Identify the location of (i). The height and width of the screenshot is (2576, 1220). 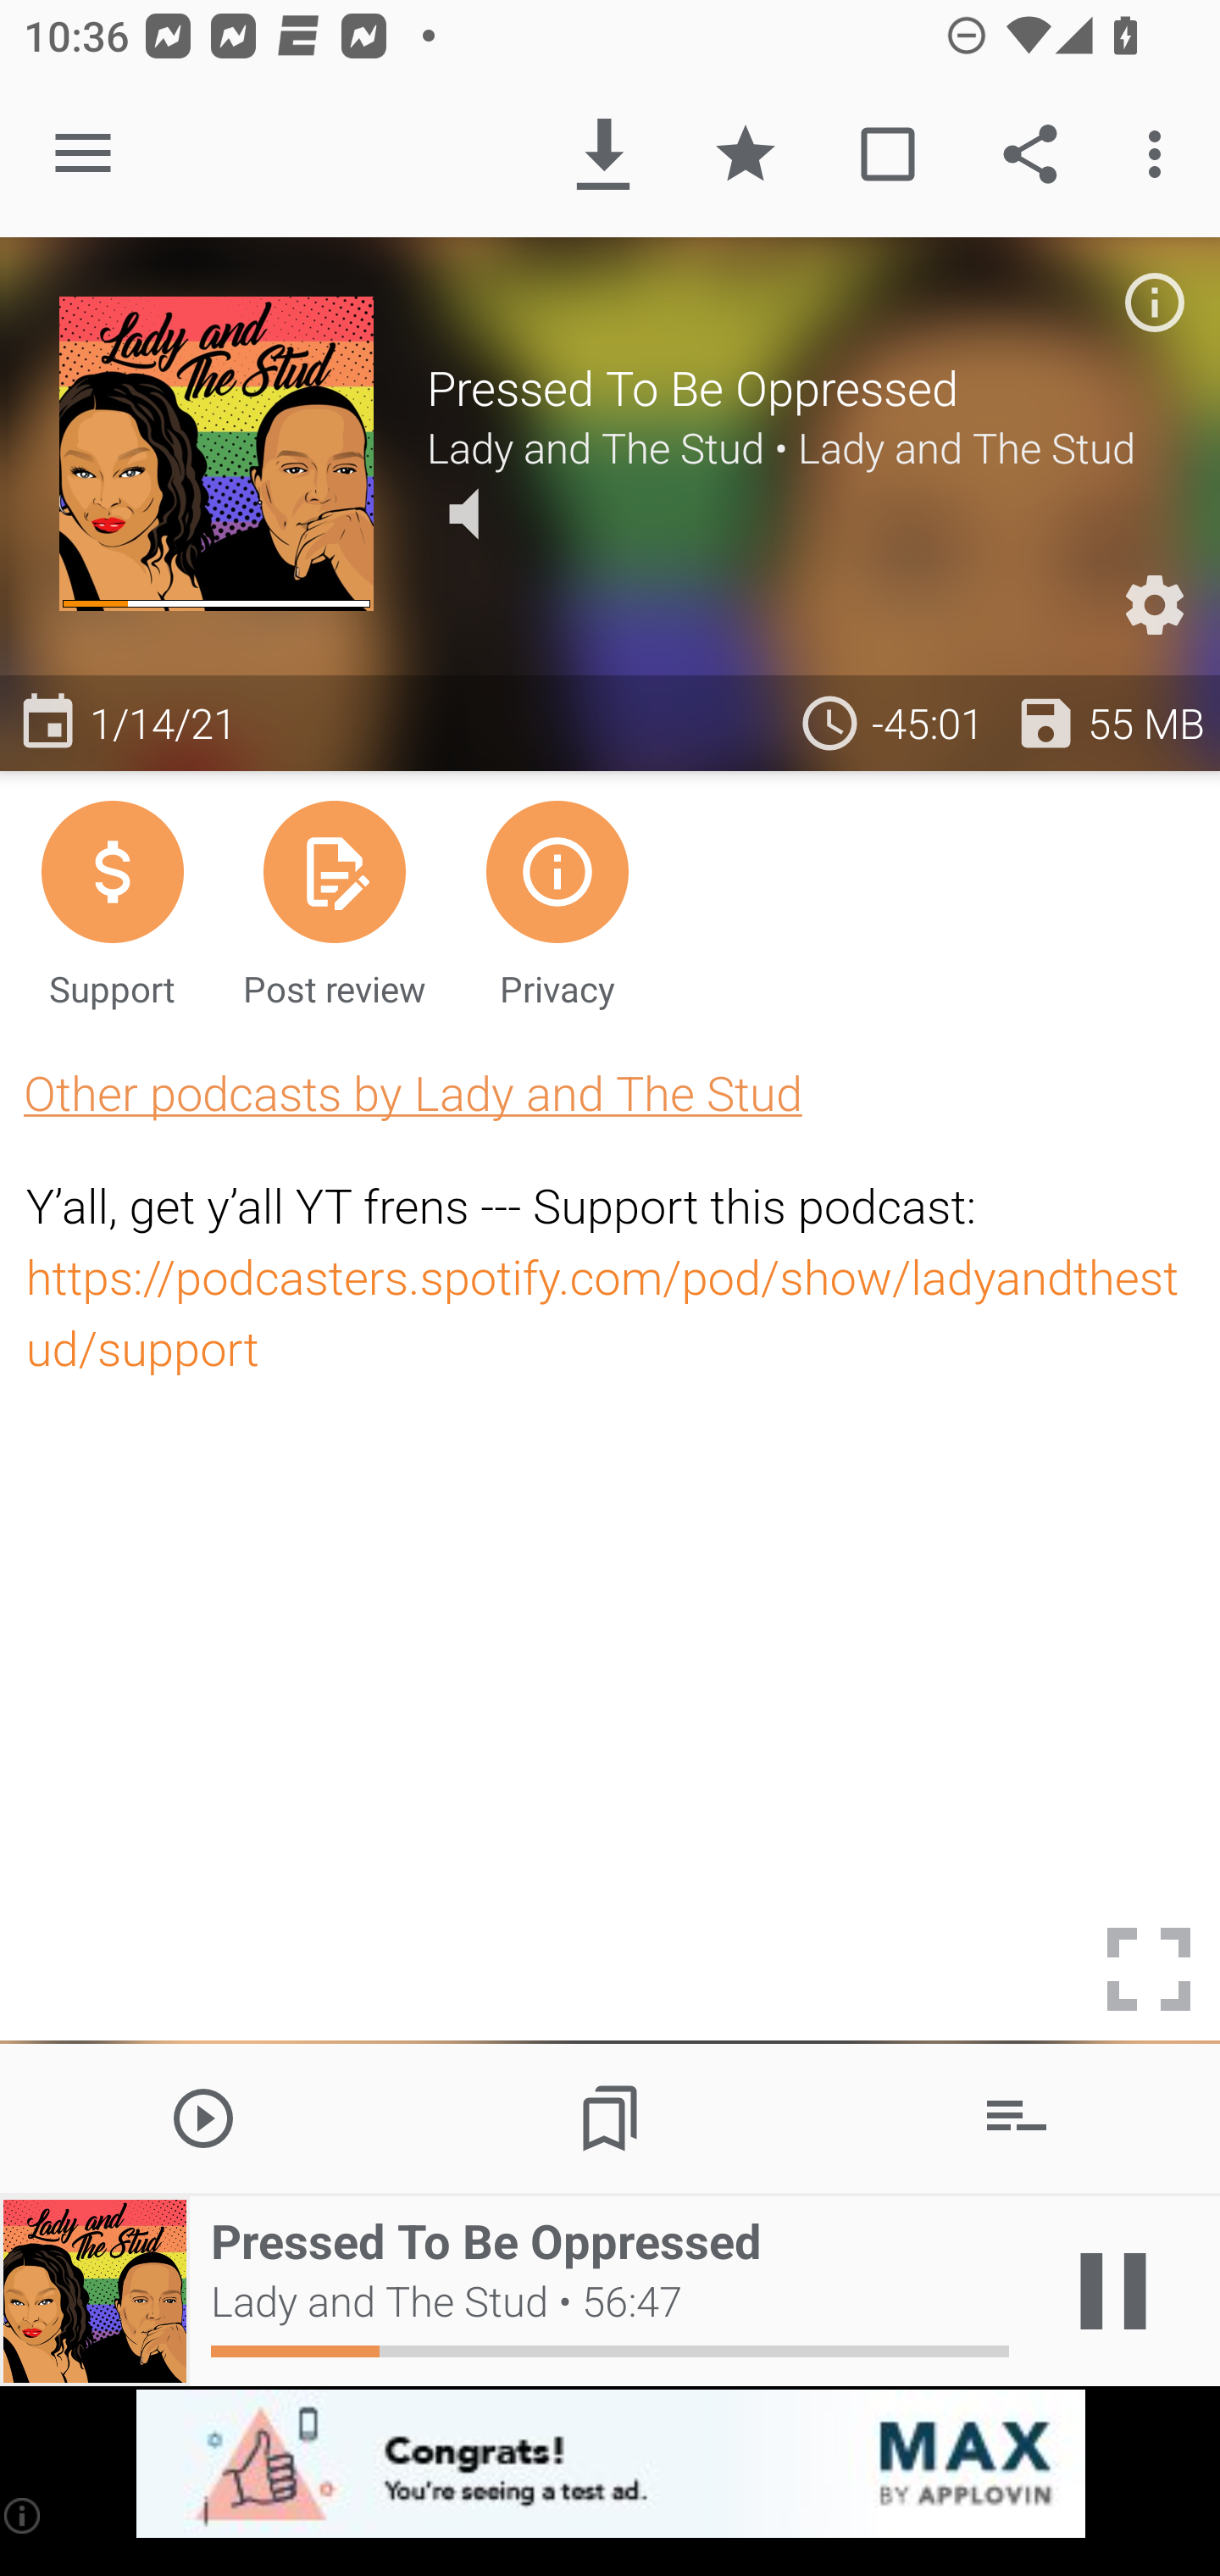
(24, 2515).